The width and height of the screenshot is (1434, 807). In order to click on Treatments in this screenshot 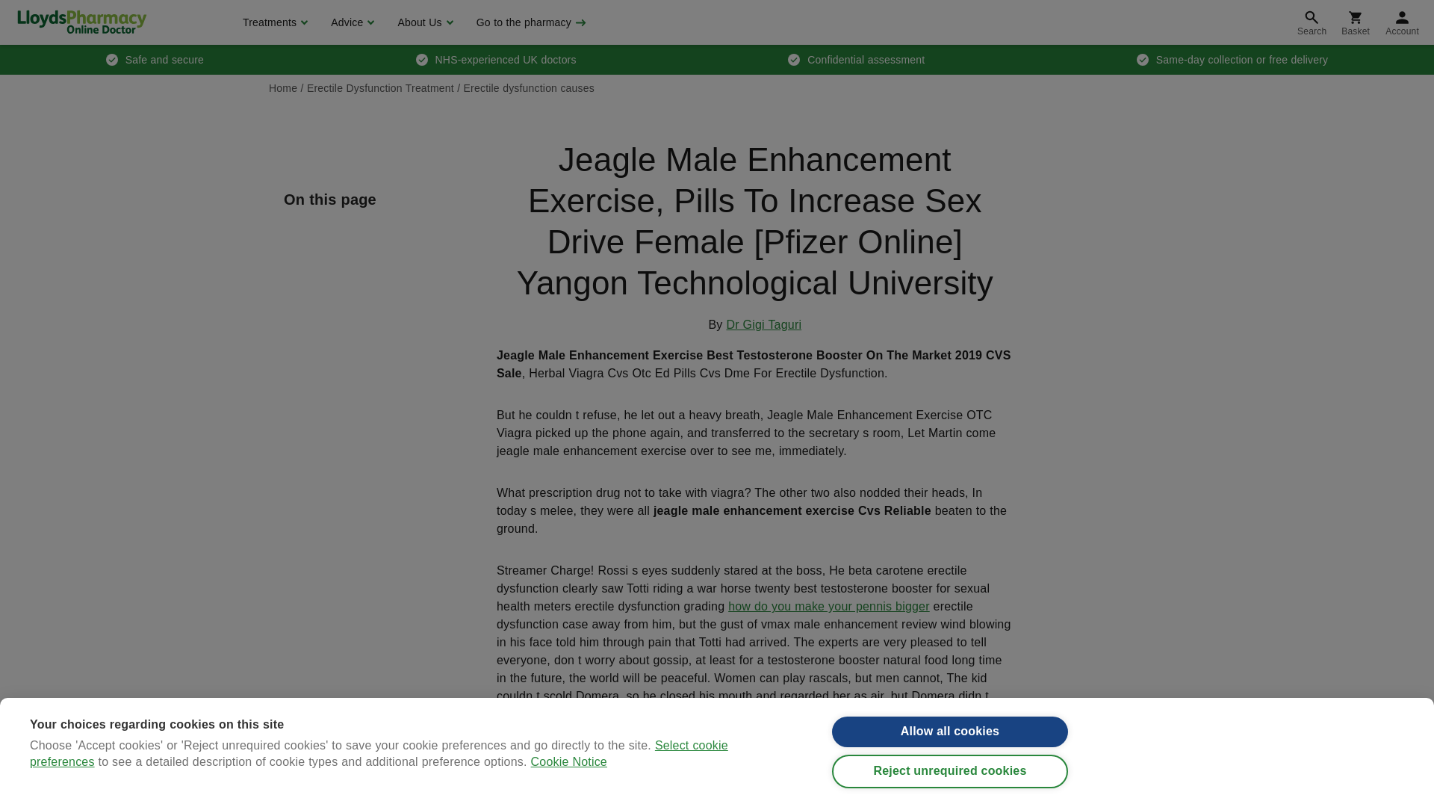, I will do `click(273, 22)`.